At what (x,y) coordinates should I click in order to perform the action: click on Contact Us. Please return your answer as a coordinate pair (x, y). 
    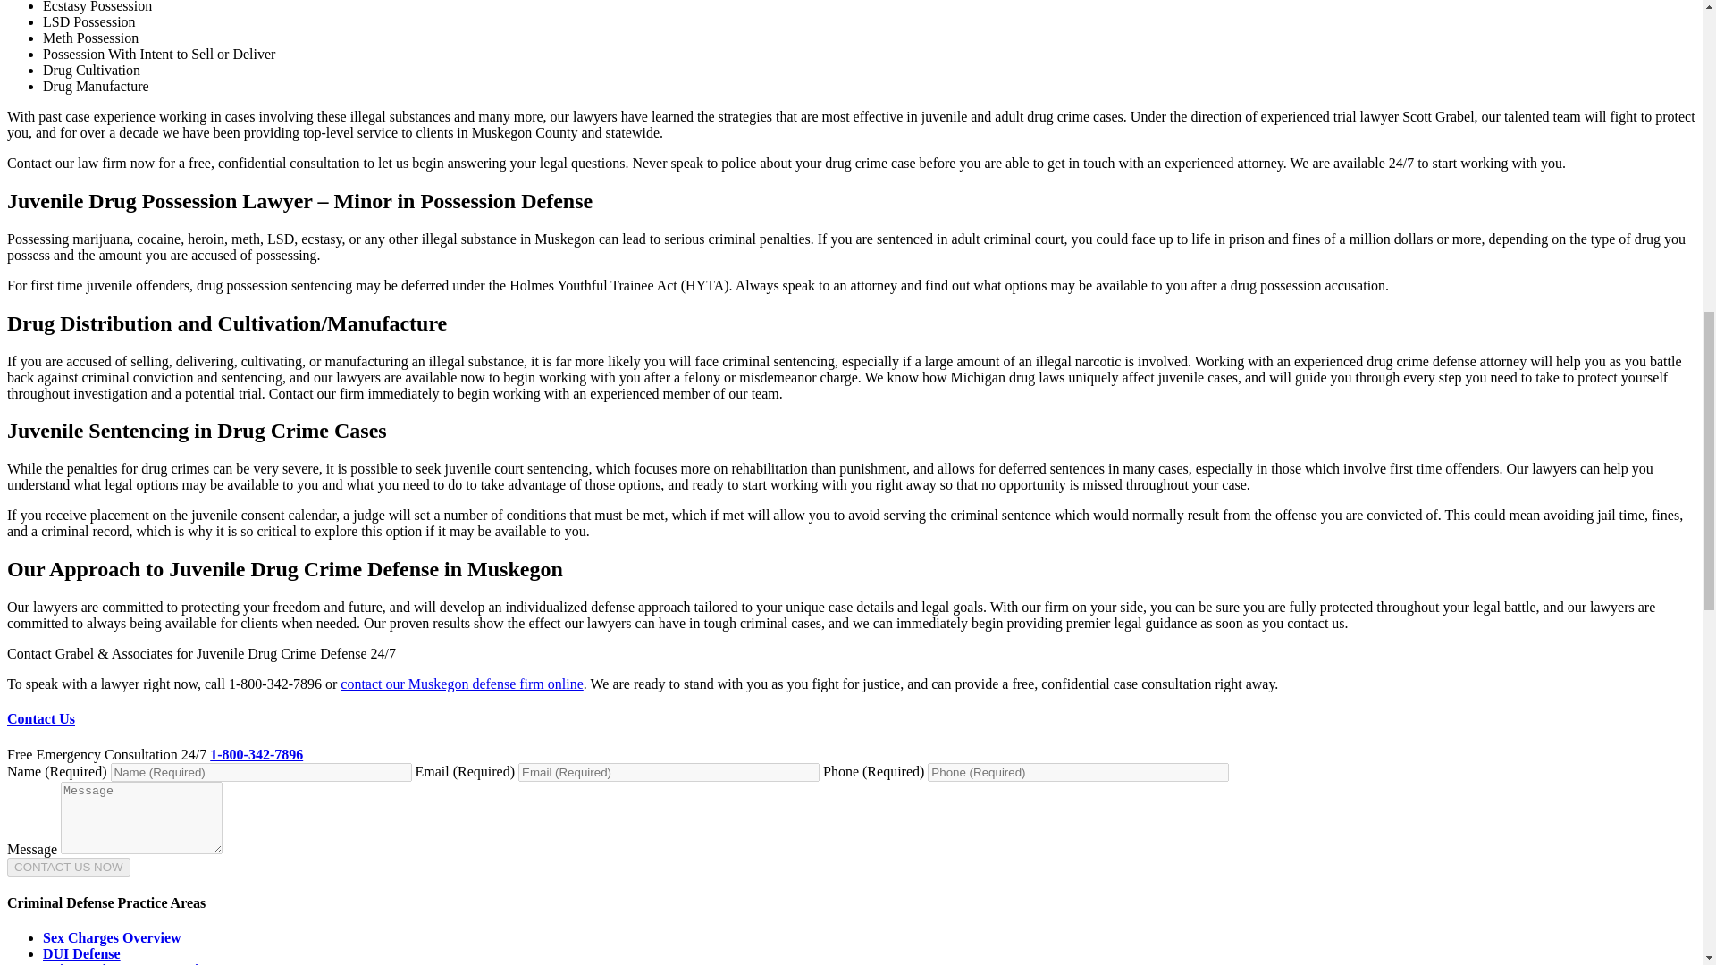
    Looking at the image, I should click on (41, 718).